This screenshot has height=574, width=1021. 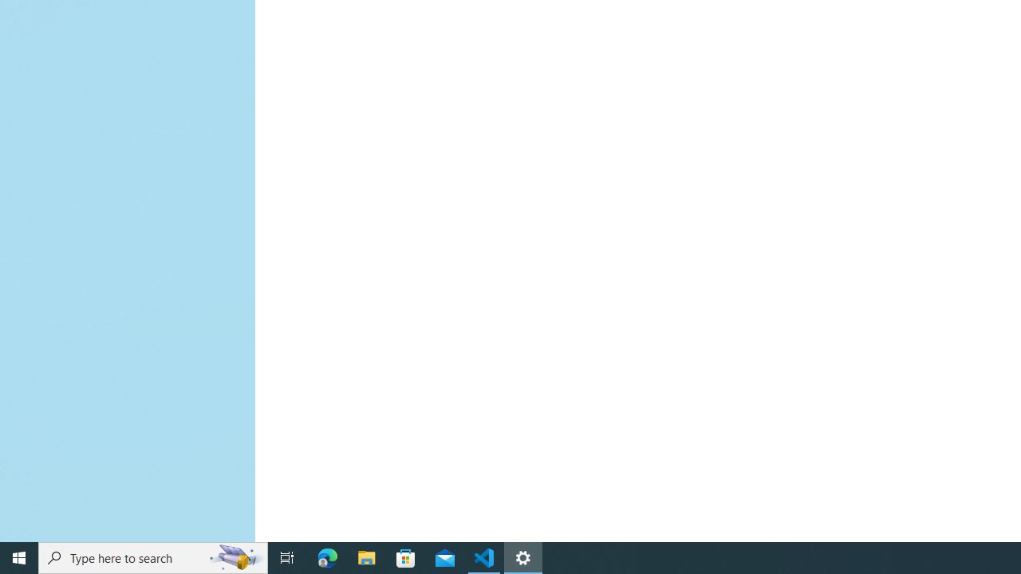 I want to click on Visual Studio Code - 1 running window, so click(x=484, y=558).